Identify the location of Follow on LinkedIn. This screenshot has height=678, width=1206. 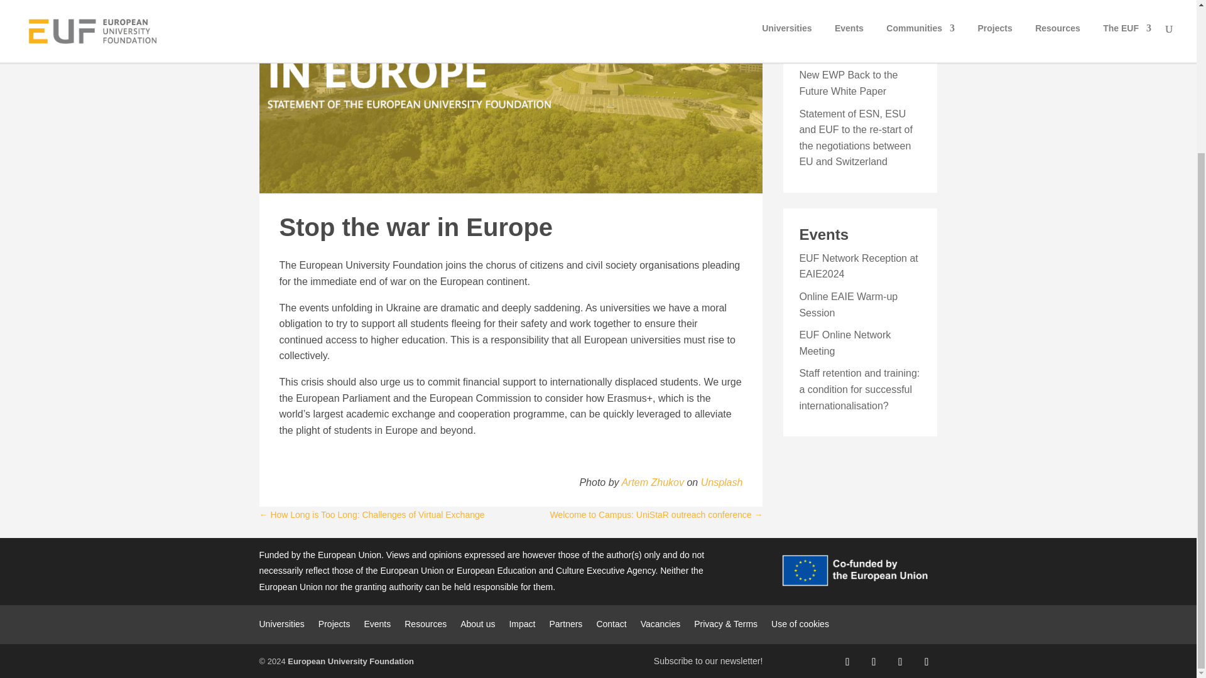
(899, 662).